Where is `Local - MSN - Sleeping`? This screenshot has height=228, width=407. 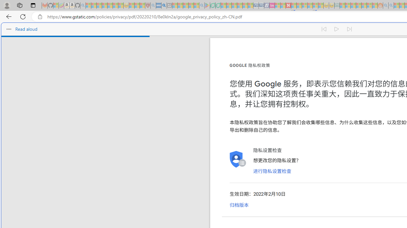 Local - MSN - Sleeping is located at coordinates (142, 6).